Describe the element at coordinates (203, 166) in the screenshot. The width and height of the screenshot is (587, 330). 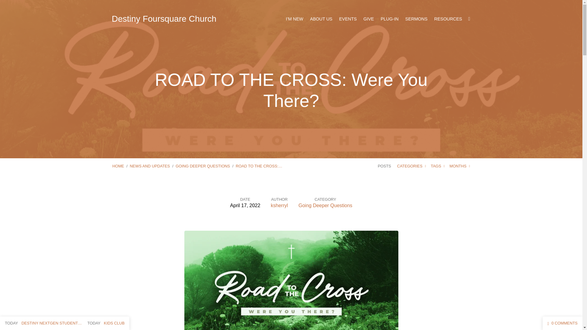
I see `GOING DEEPER QUESTIONS` at that location.